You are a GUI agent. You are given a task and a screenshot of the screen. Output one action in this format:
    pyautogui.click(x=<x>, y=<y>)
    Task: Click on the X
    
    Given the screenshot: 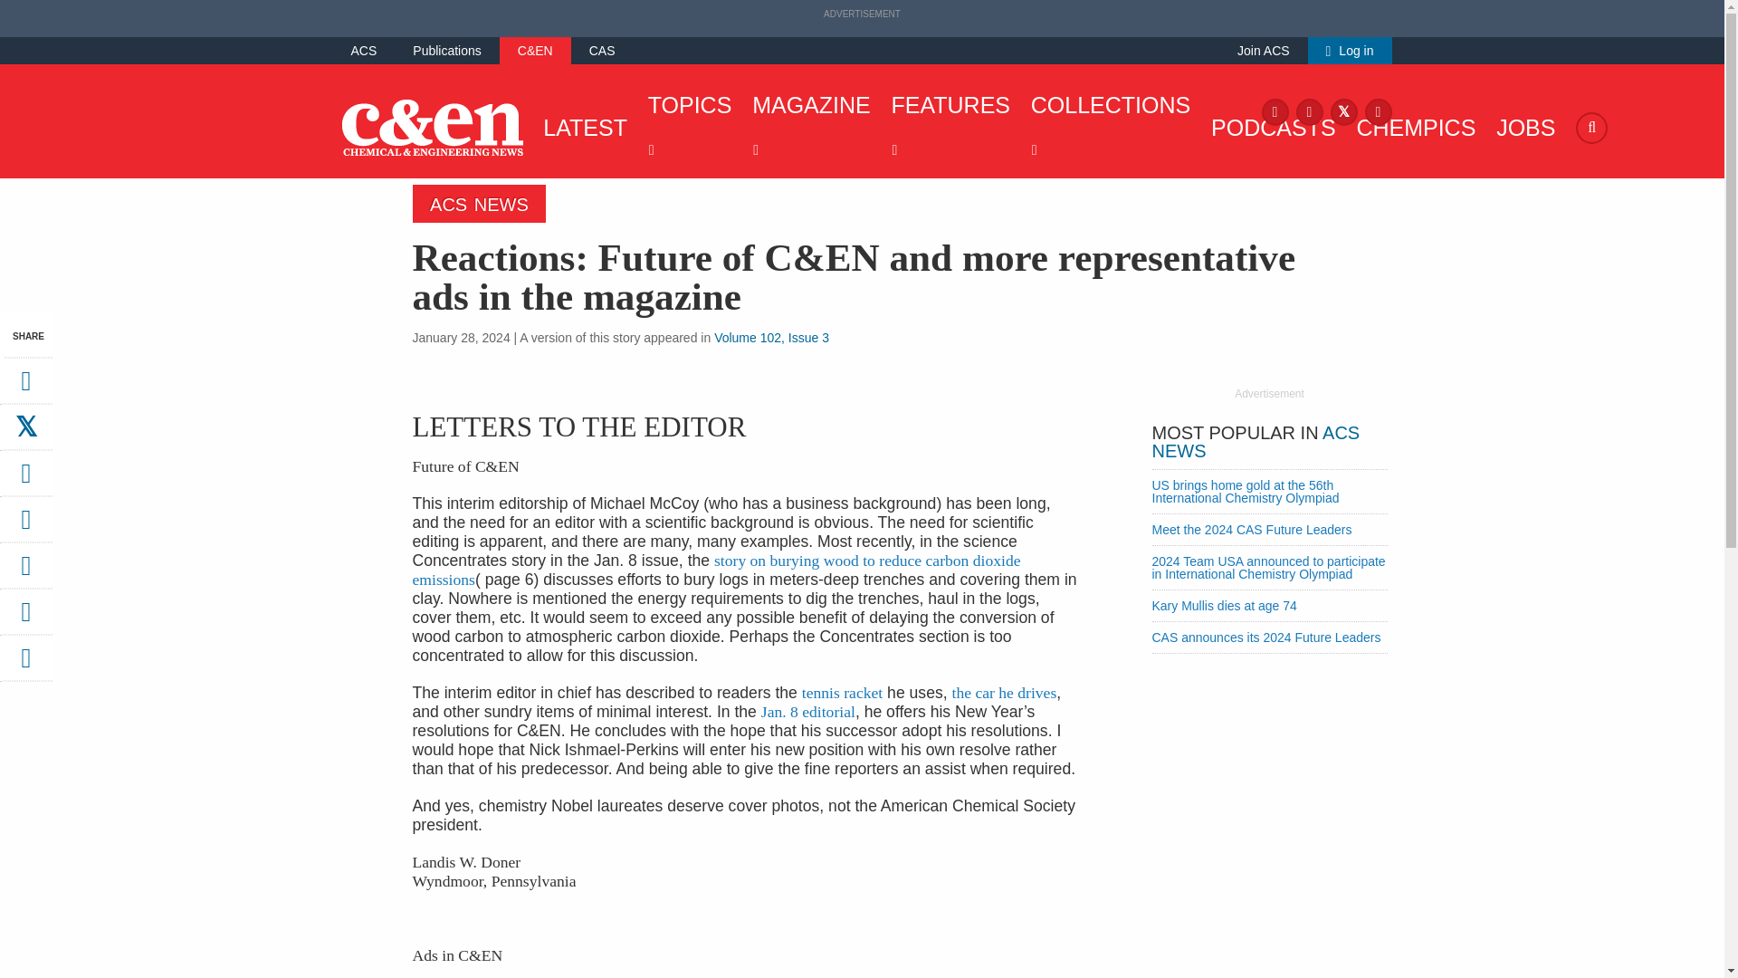 What is the action you would take?
    pyautogui.click(x=1343, y=110)
    